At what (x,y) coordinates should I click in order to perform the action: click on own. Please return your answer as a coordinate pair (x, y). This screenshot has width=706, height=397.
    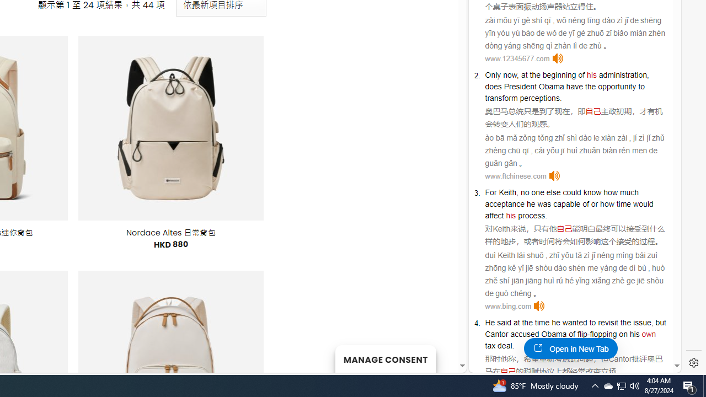
    Looking at the image, I should click on (649, 334).